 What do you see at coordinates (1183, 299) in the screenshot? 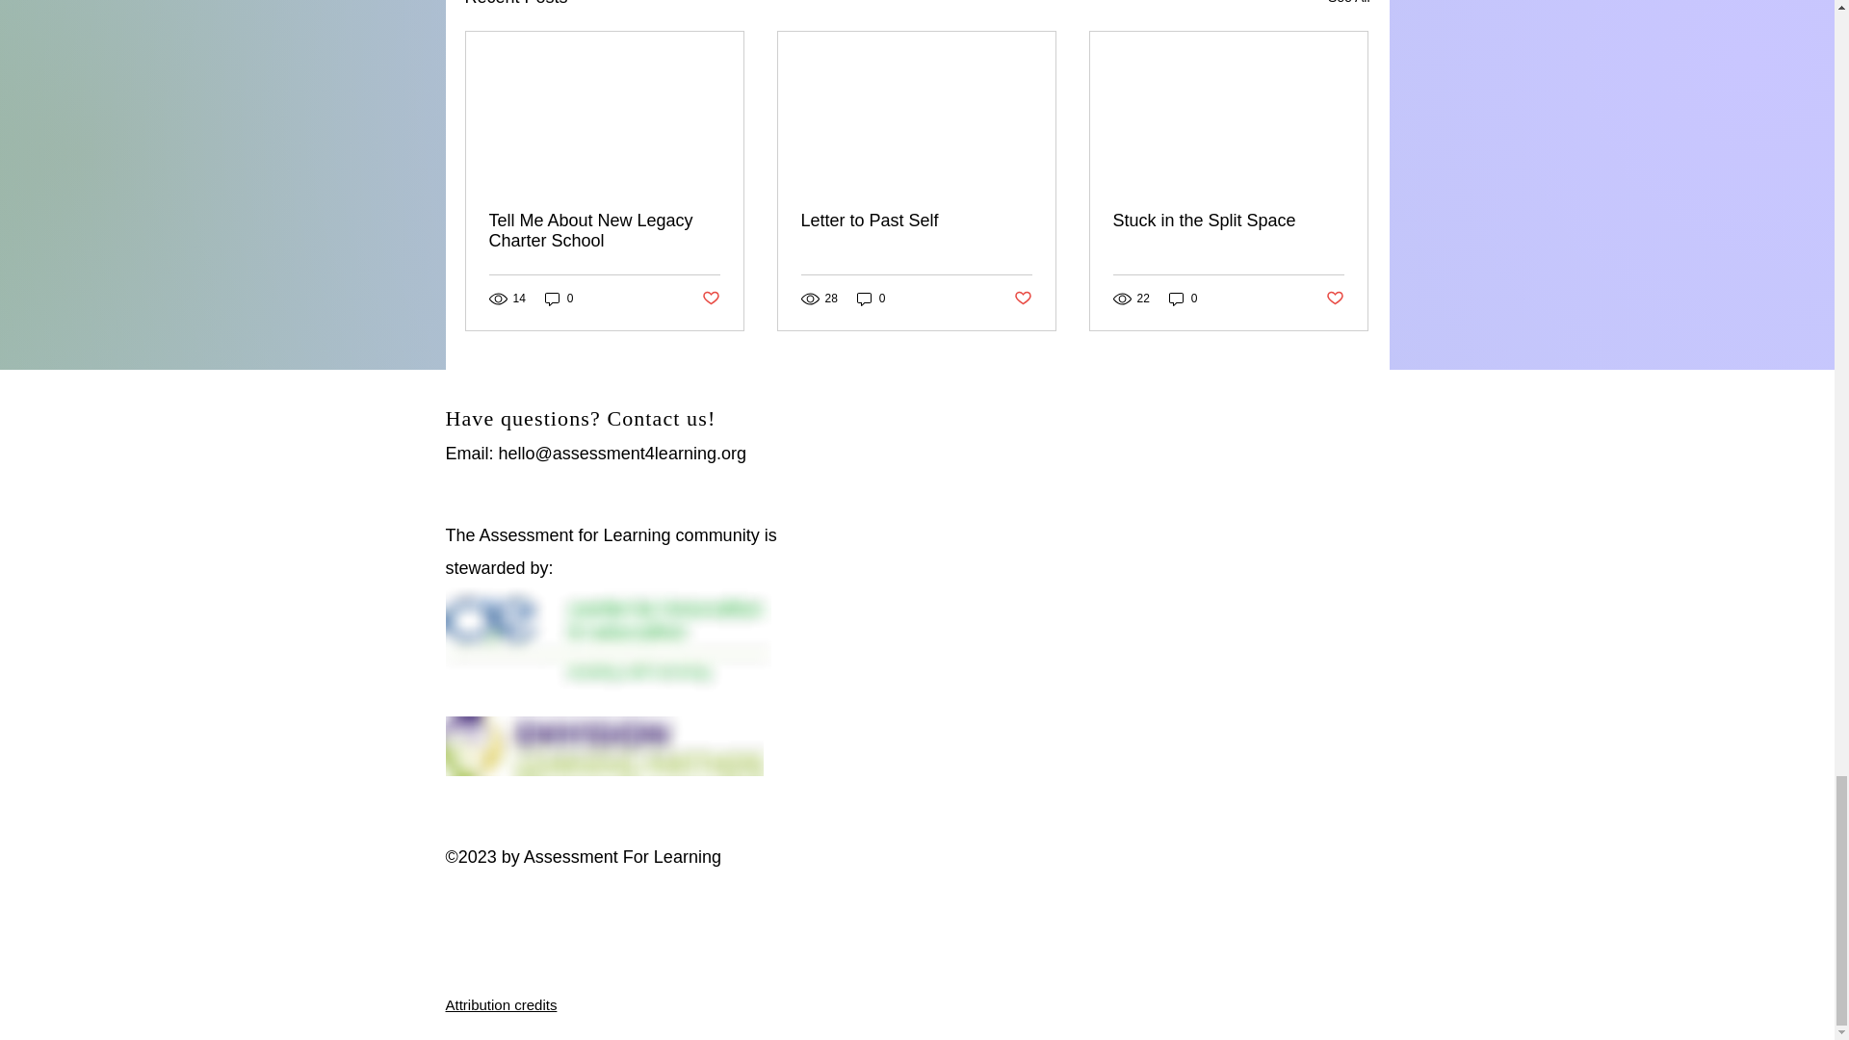
I see `0` at bounding box center [1183, 299].